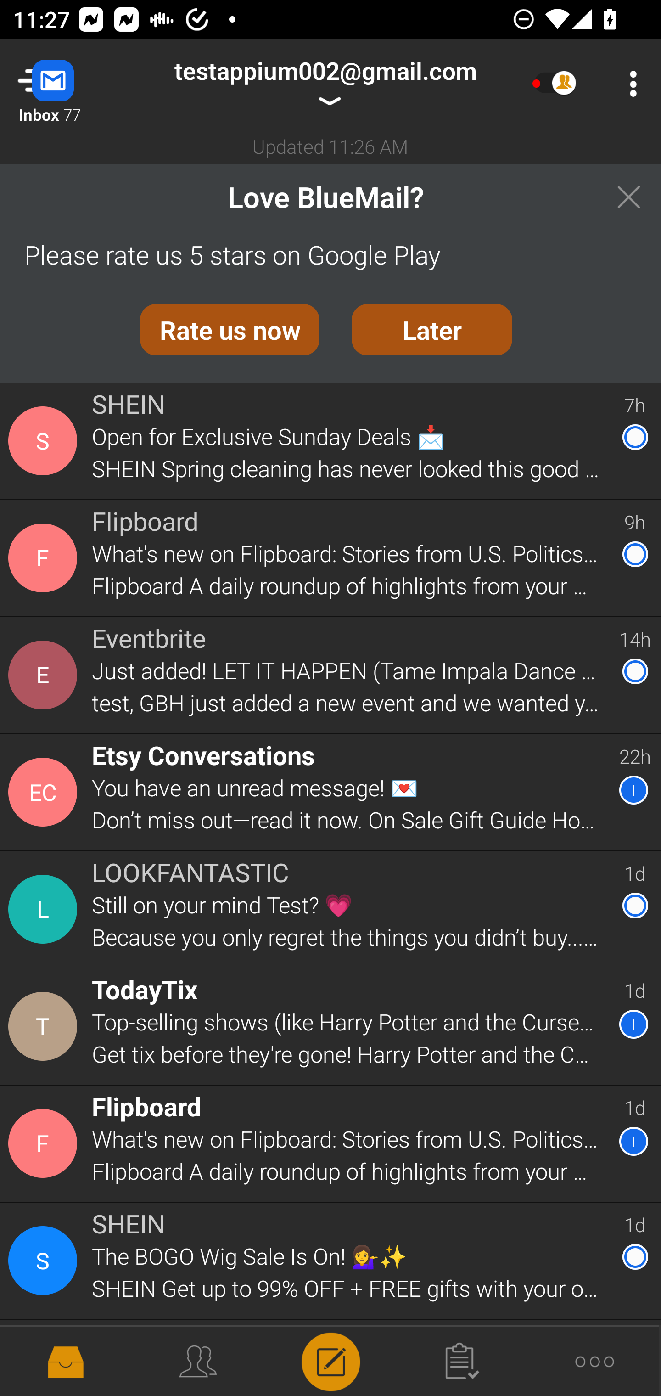 This screenshot has height=1396, width=661. I want to click on Contact Details, so click(45, 1357).